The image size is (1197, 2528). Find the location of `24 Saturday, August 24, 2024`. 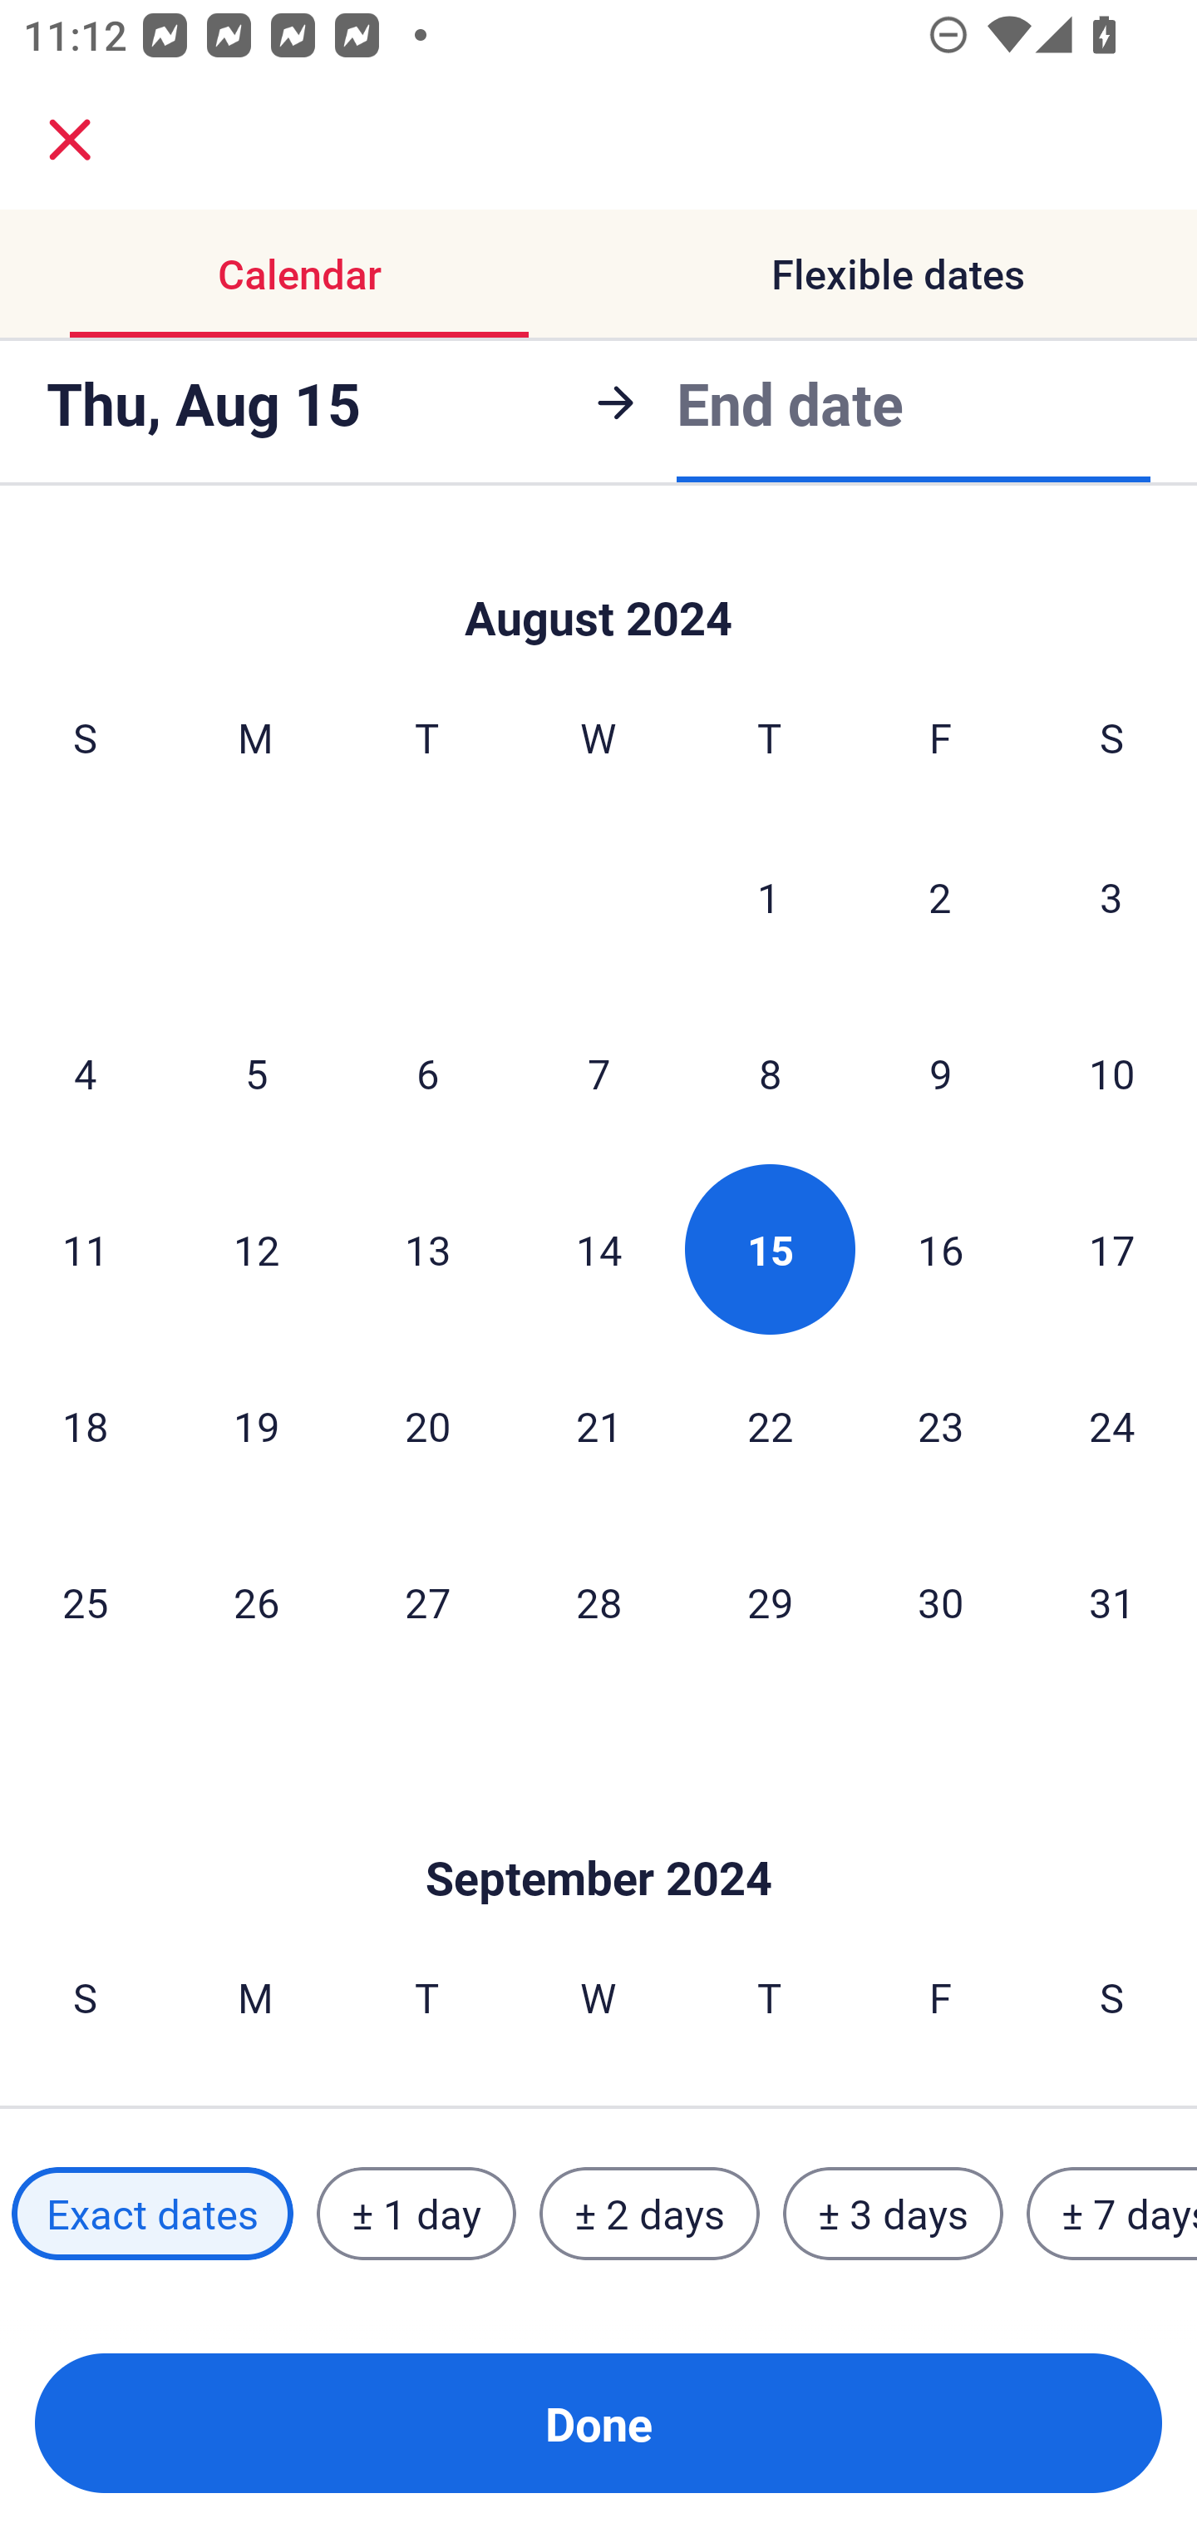

24 Saturday, August 24, 2024 is located at coordinates (1112, 1425).